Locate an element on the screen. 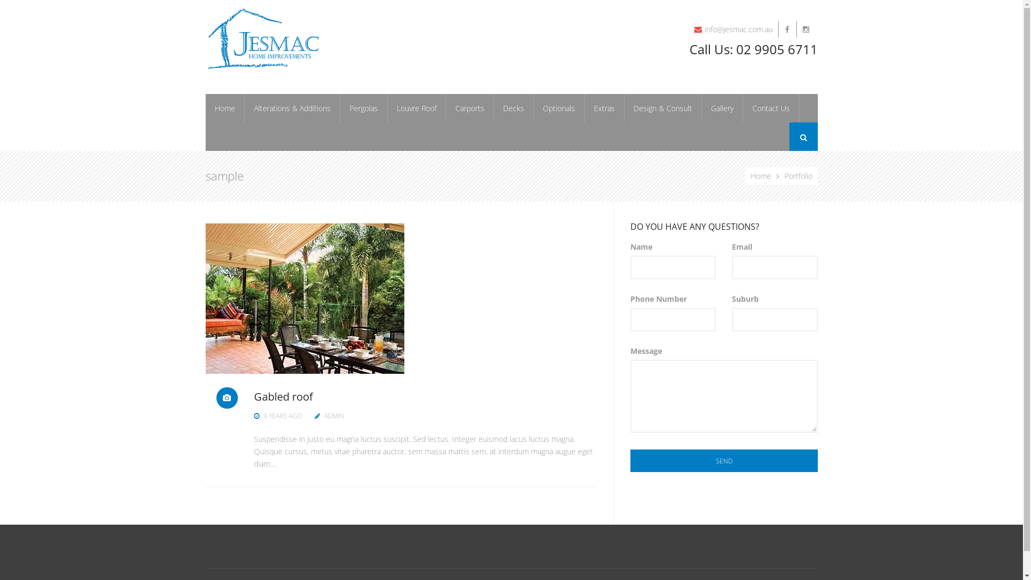  Contact Us is located at coordinates (771, 108).